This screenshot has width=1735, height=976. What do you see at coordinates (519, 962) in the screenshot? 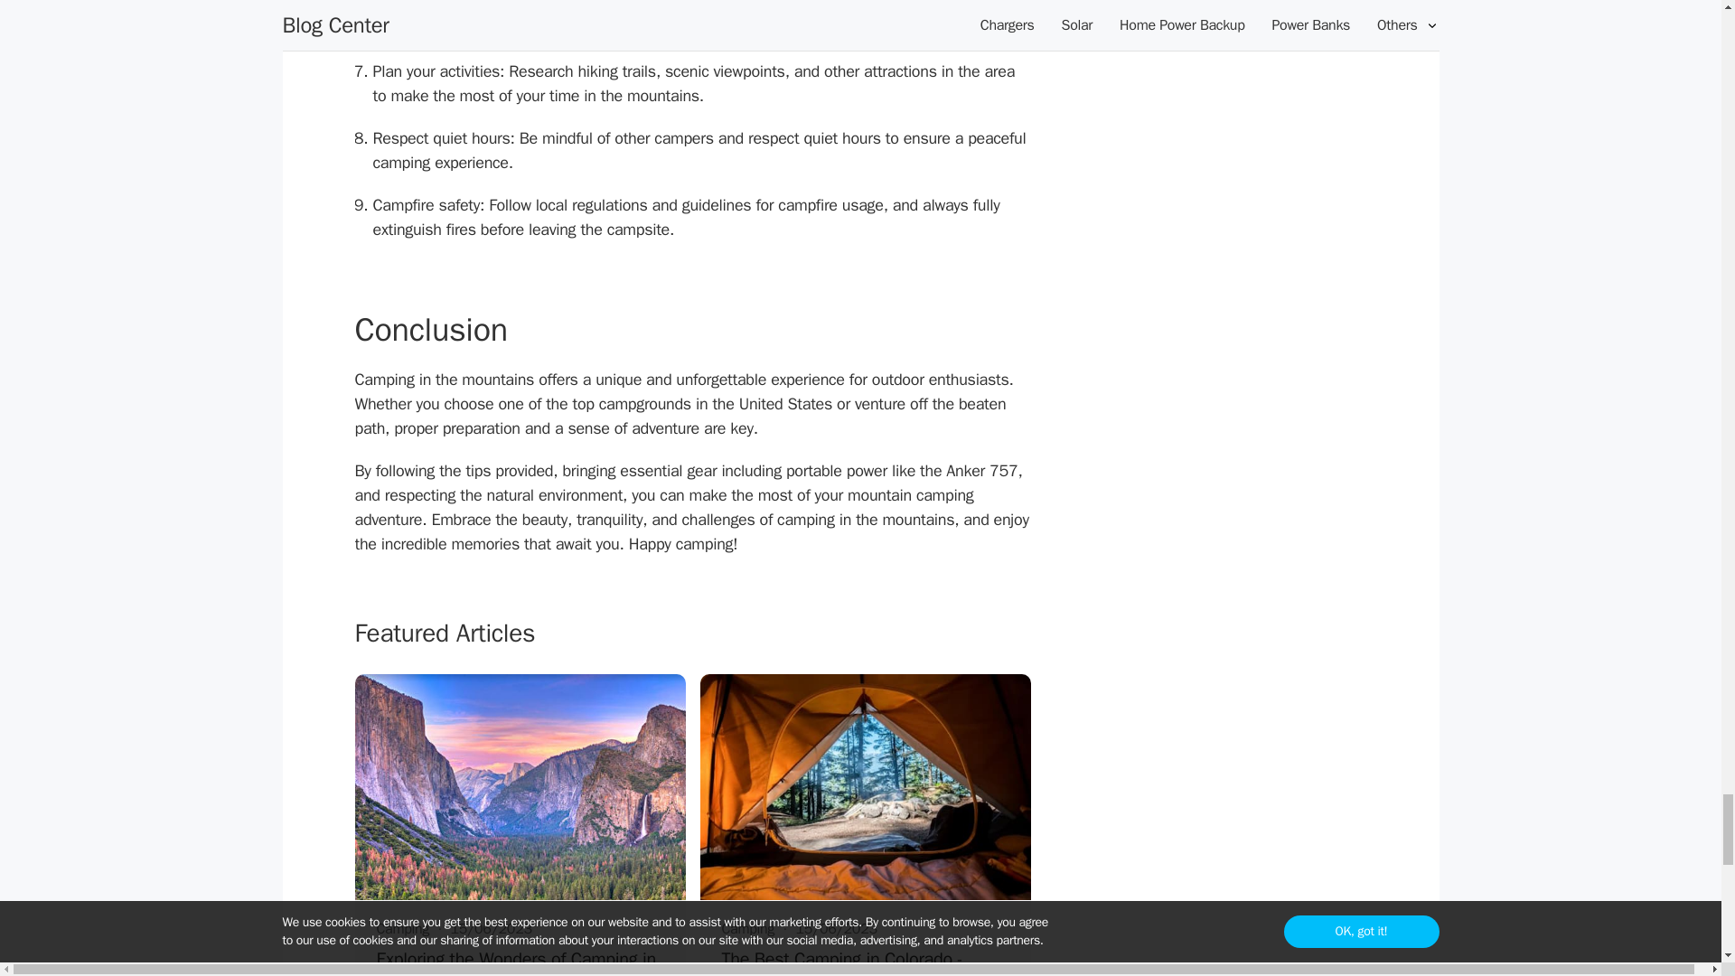
I see `Exploring the Wonders of Camping in California` at bounding box center [519, 962].